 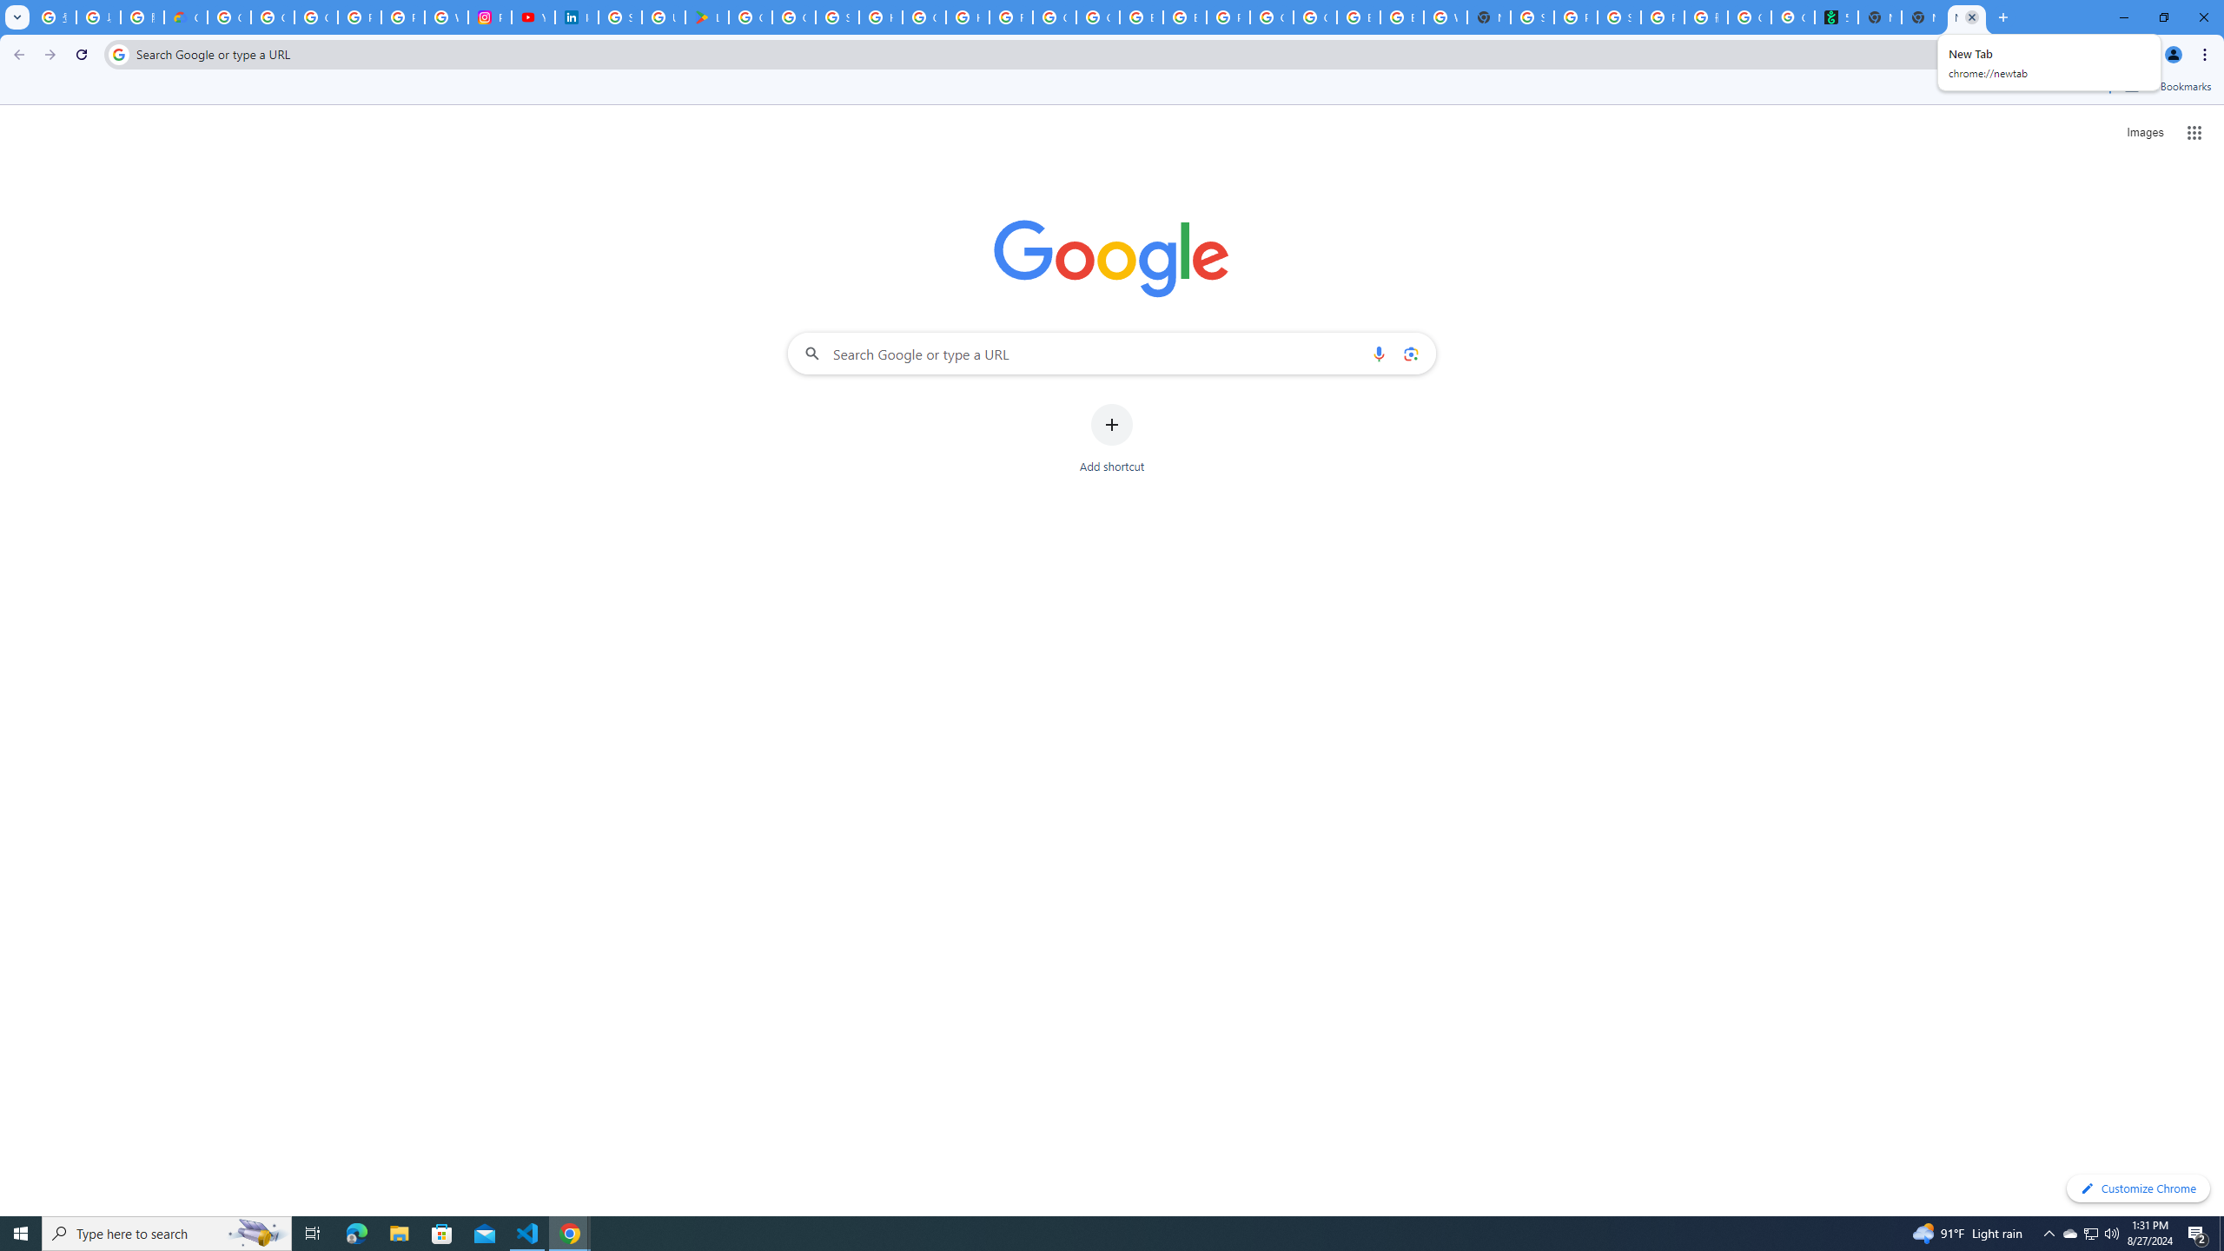 I want to click on Search by voice, so click(x=1379, y=353).